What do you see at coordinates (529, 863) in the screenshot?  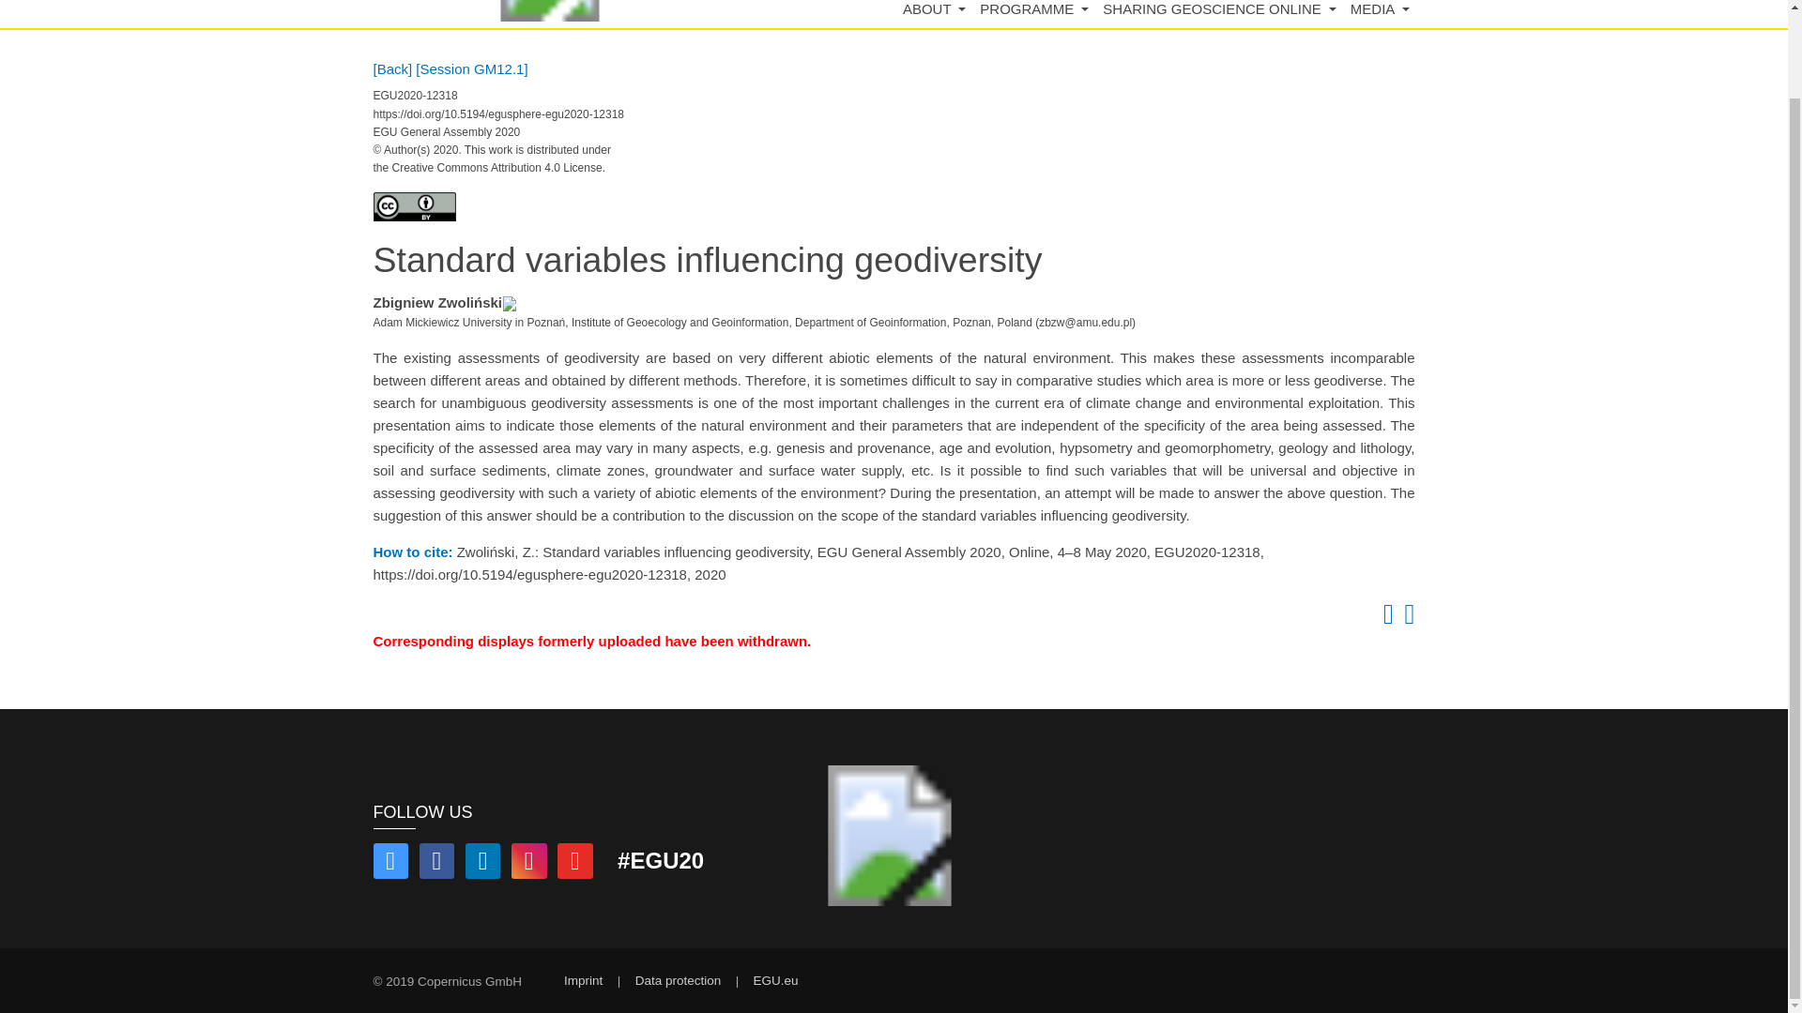 I see `Find us on Instagram` at bounding box center [529, 863].